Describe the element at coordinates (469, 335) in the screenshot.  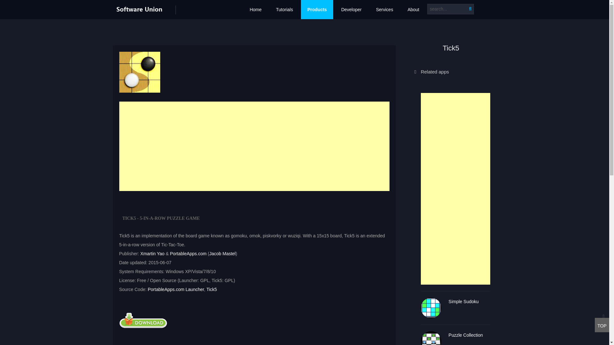
I see `Puzzle Collection` at that location.